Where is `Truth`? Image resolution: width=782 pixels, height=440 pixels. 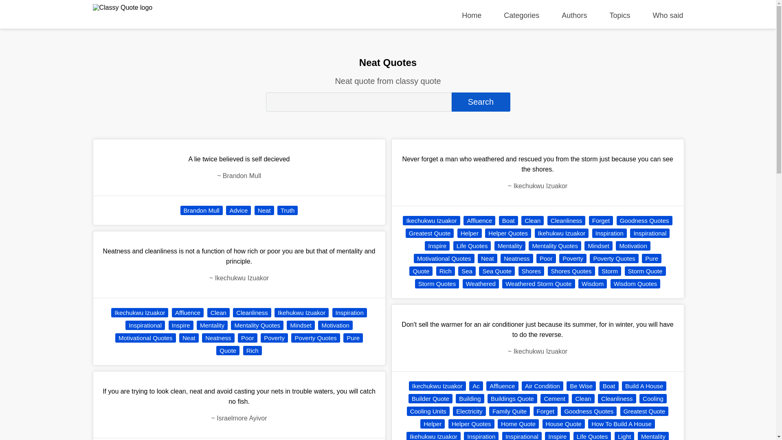
Truth is located at coordinates (288, 210).